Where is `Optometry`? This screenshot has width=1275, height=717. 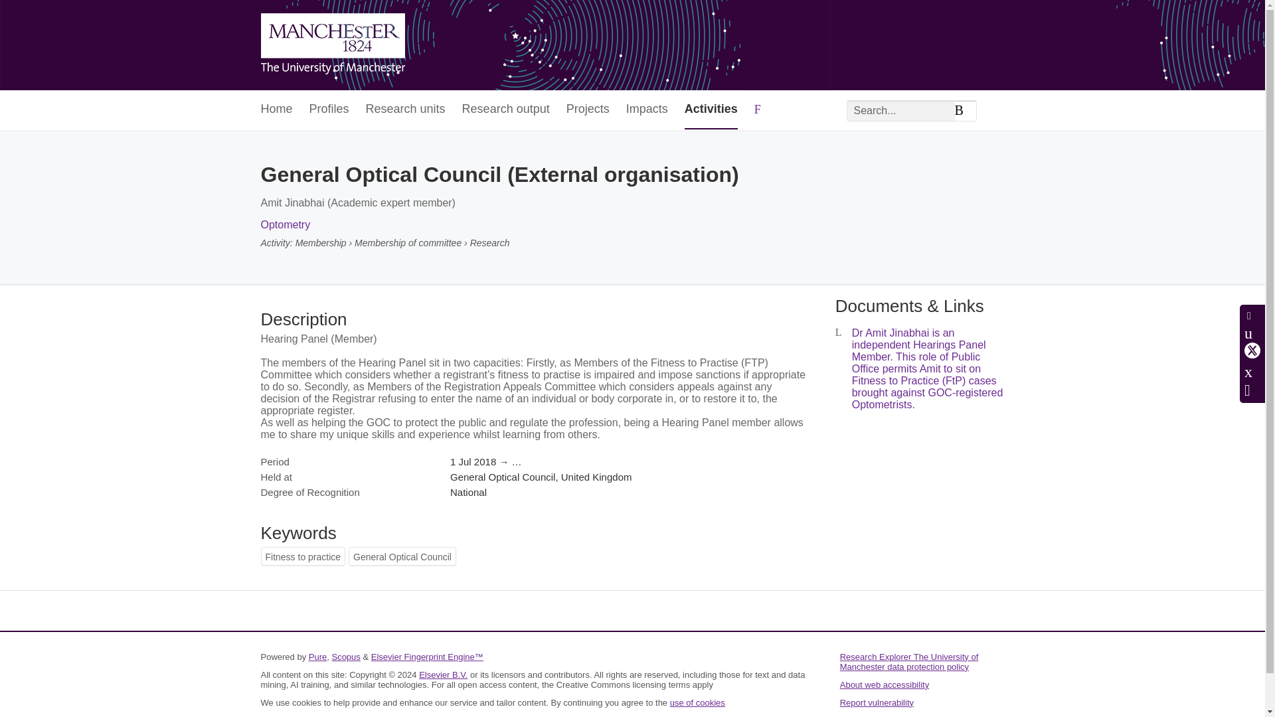 Optometry is located at coordinates (284, 224).